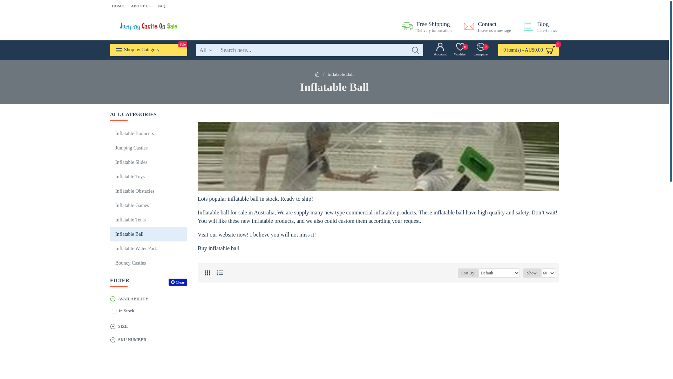  What do you see at coordinates (162, 6) in the screenshot?
I see `FAQ` at bounding box center [162, 6].